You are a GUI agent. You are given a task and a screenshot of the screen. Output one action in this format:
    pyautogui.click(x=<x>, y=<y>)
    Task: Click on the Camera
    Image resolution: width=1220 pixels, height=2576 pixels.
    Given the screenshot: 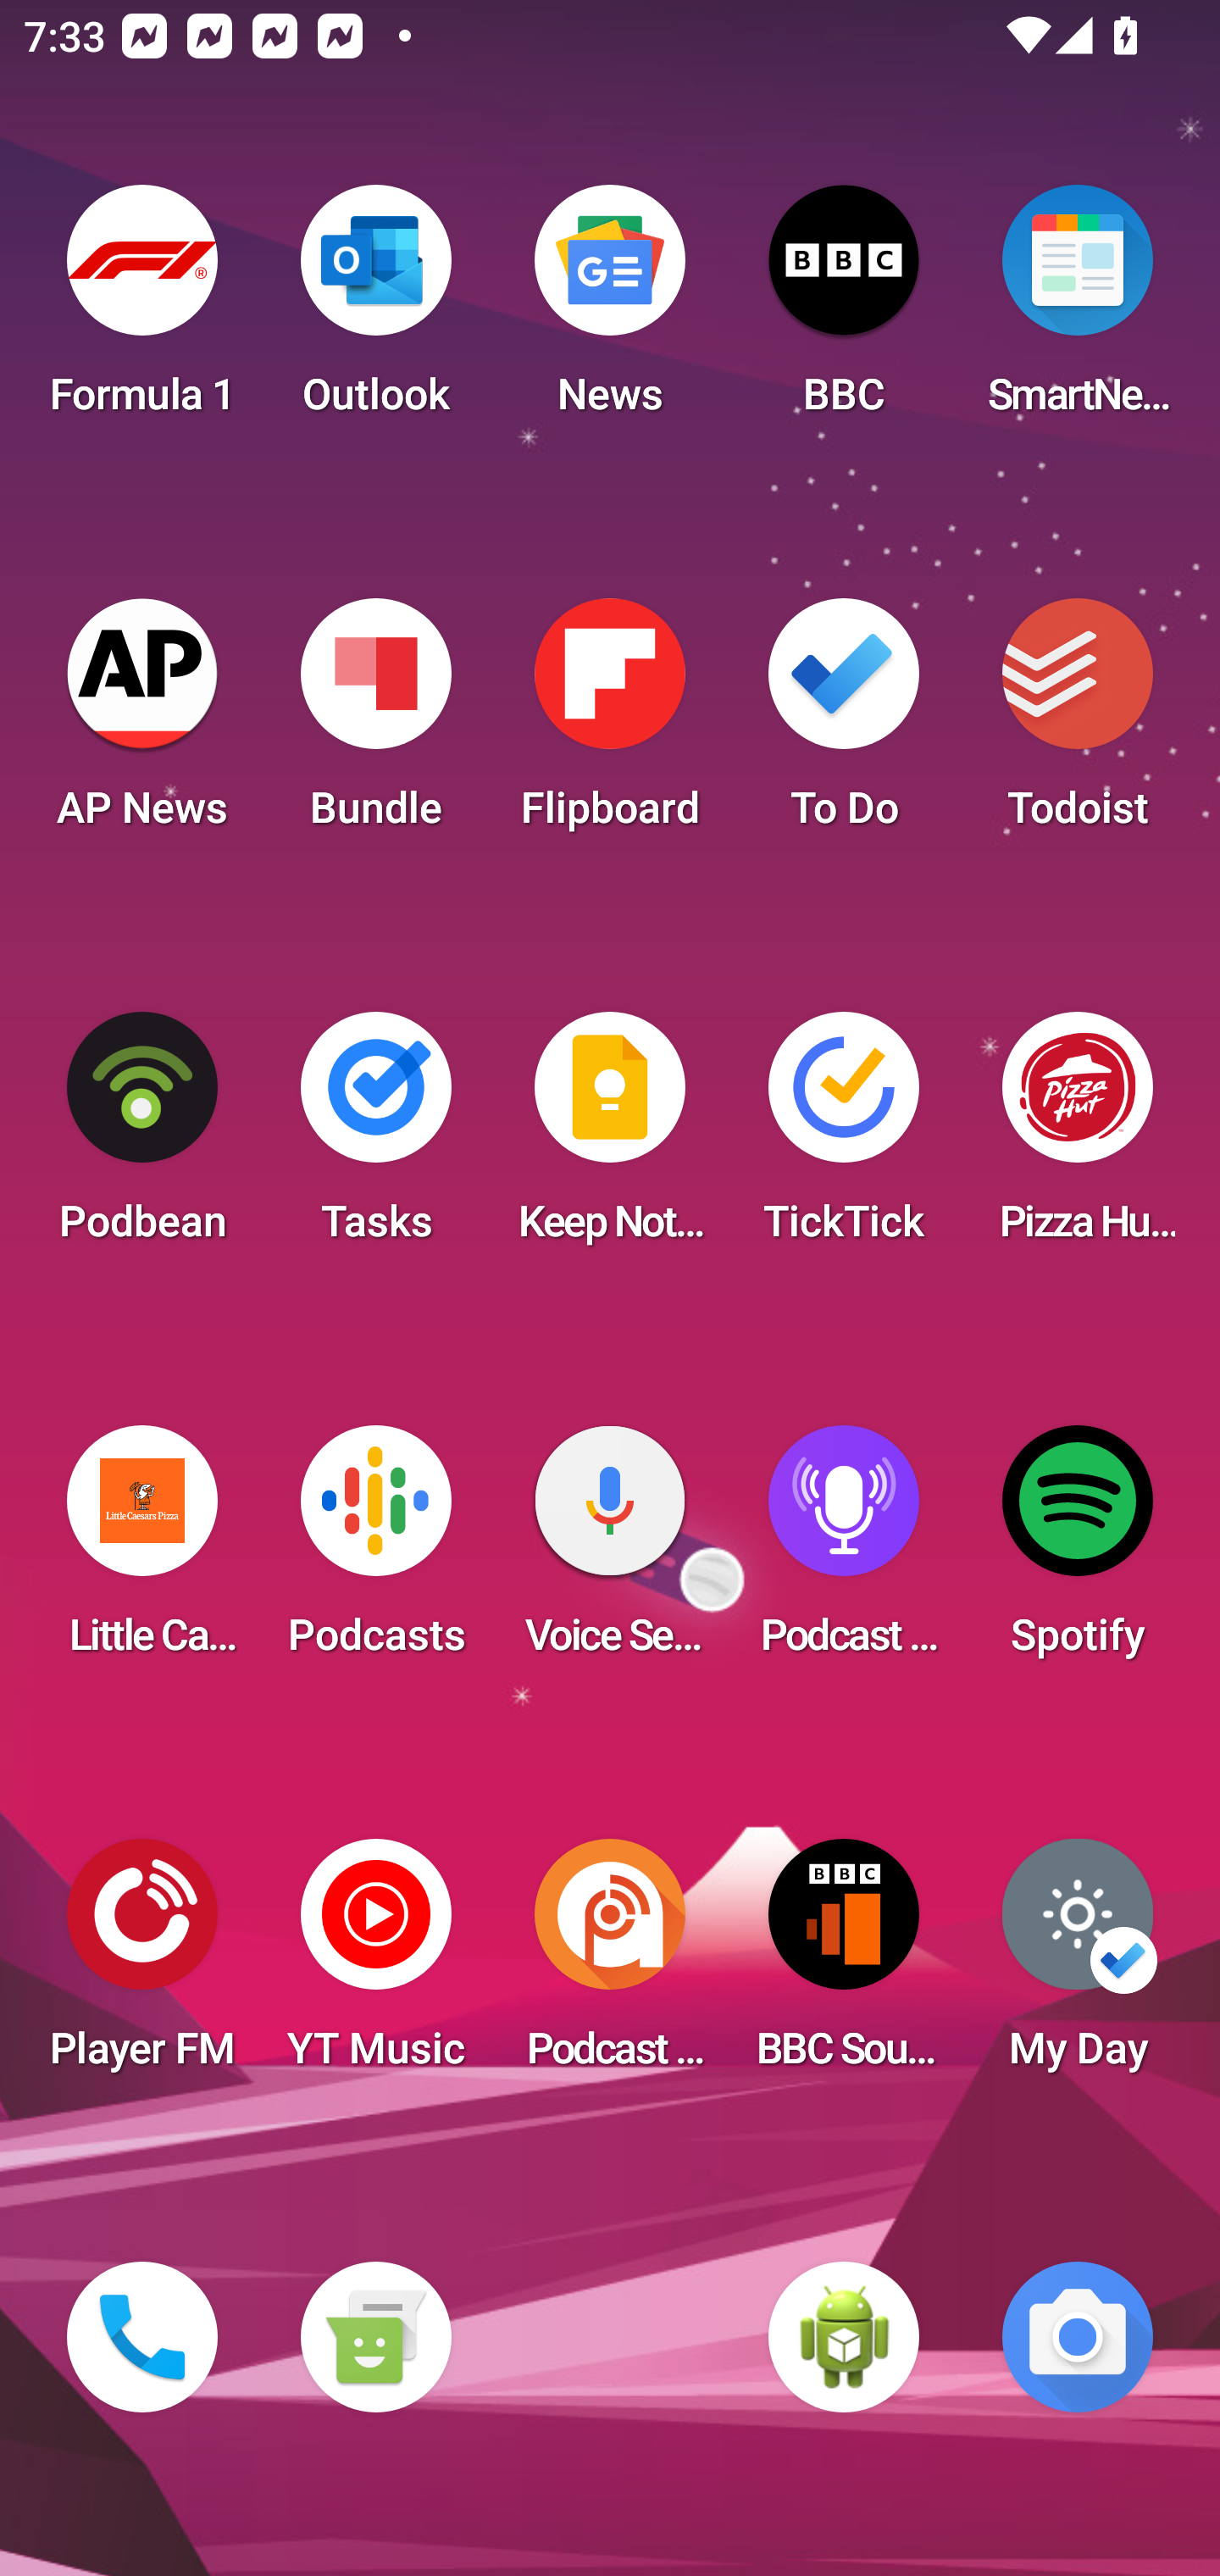 What is the action you would take?
    pyautogui.click(x=1078, y=2337)
    